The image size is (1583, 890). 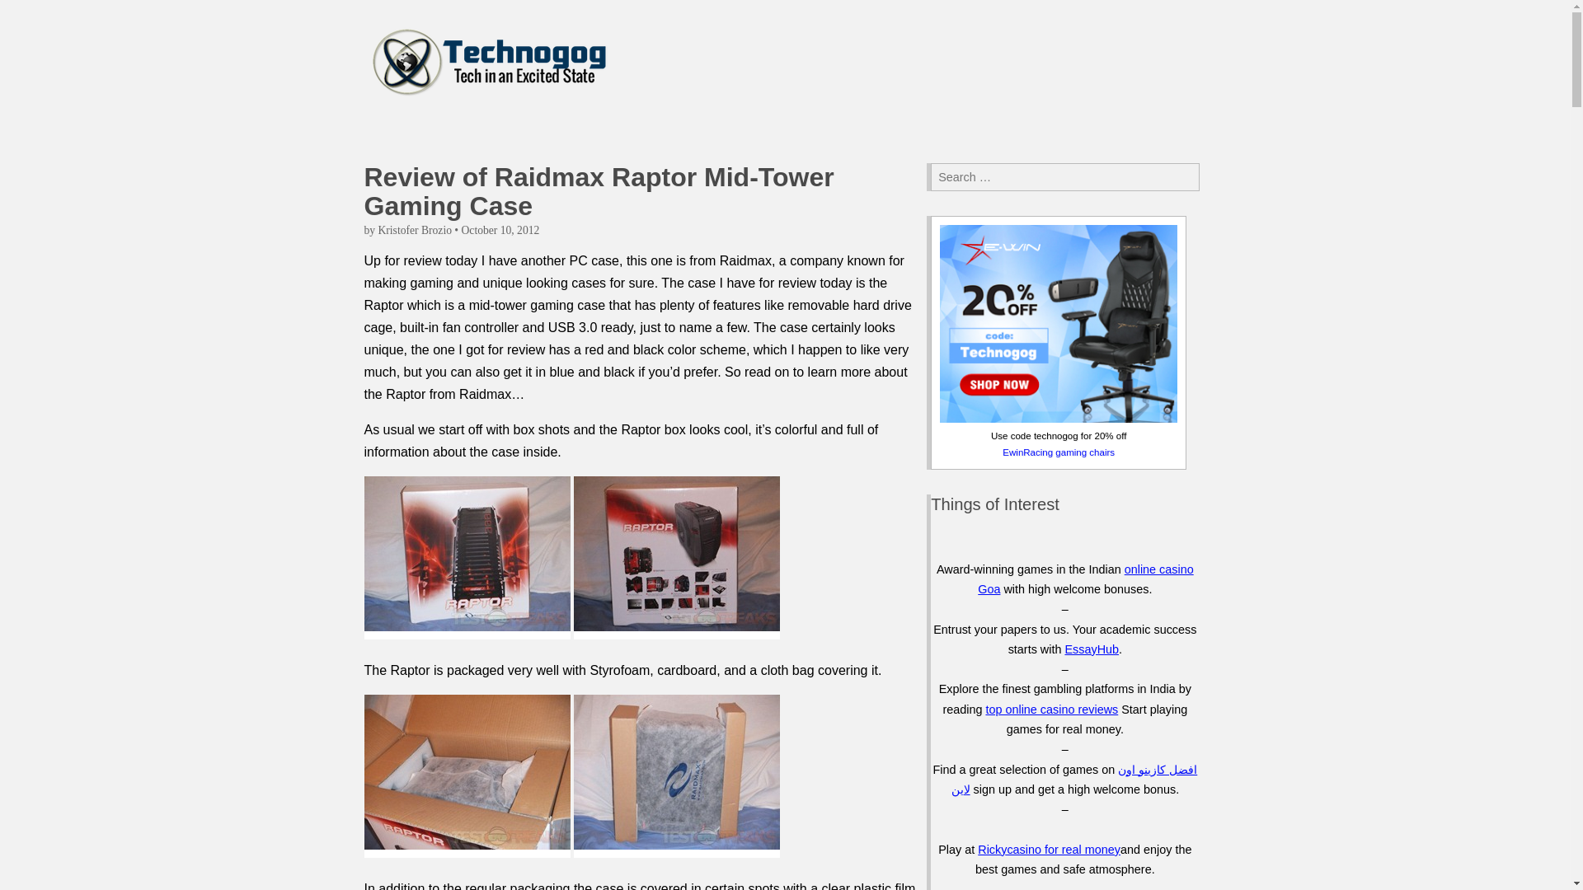 I want to click on Technogog, so click(x=495, y=155).